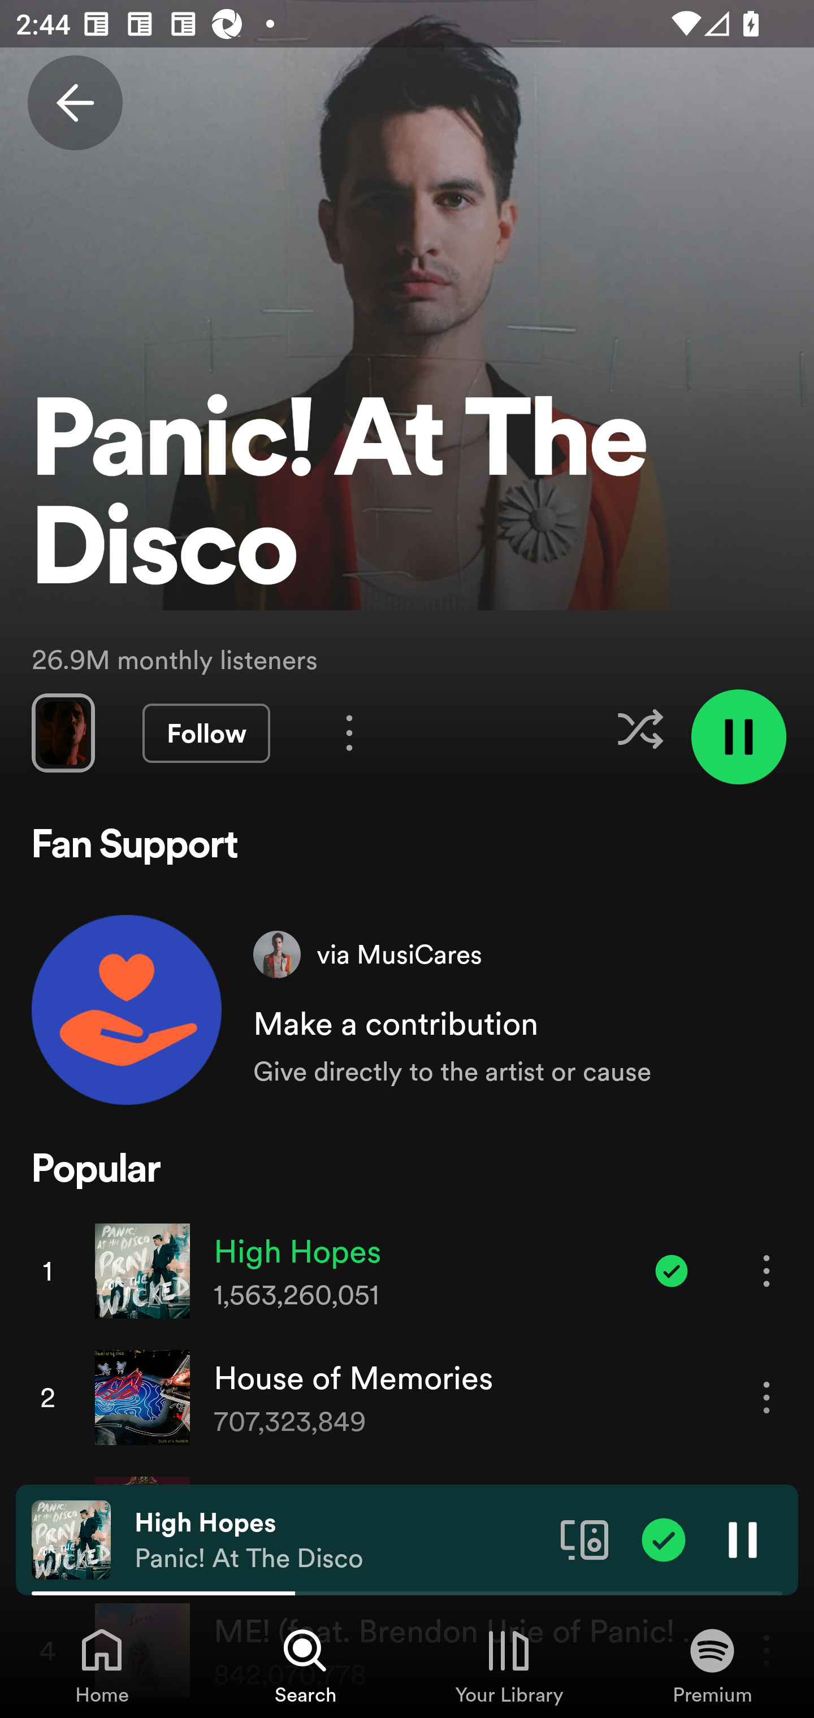 The image size is (814, 1718). I want to click on Item added, so click(664, 1539).